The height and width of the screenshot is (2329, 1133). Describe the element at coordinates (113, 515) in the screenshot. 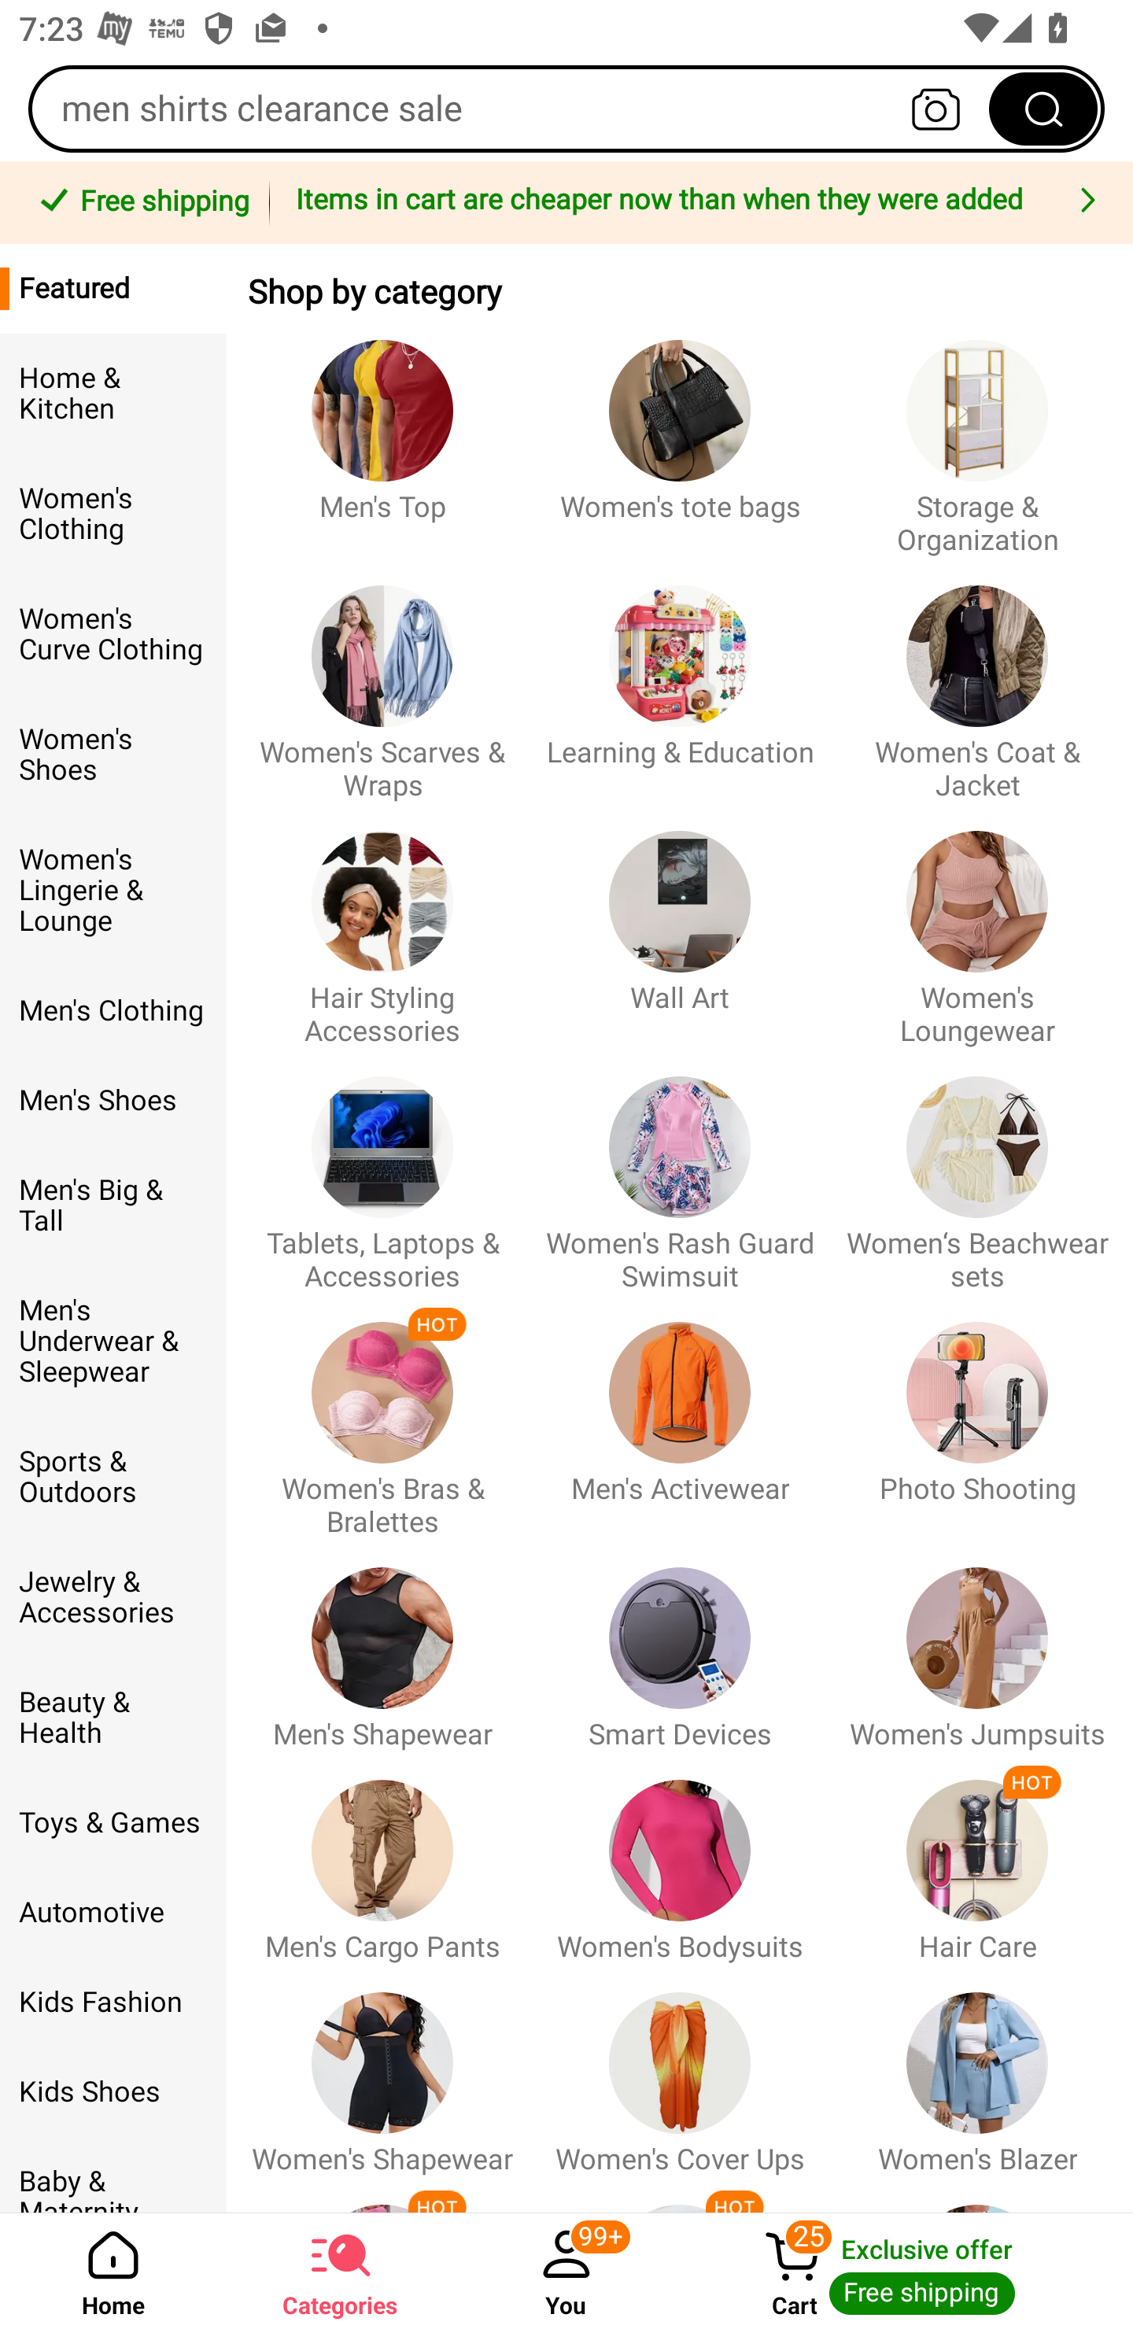

I see `Women's Clothing` at that location.